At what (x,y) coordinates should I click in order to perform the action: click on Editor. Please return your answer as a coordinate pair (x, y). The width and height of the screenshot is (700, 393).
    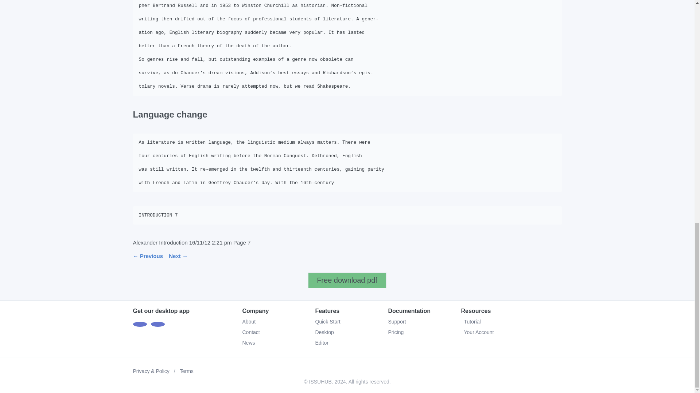
    Looking at the image, I should click on (322, 343).